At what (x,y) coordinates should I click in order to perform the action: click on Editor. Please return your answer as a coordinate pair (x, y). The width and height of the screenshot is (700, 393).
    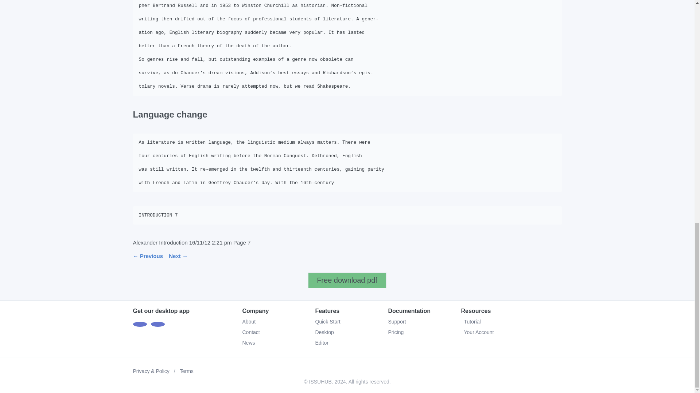
    Looking at the image, I should click on (322, 343).